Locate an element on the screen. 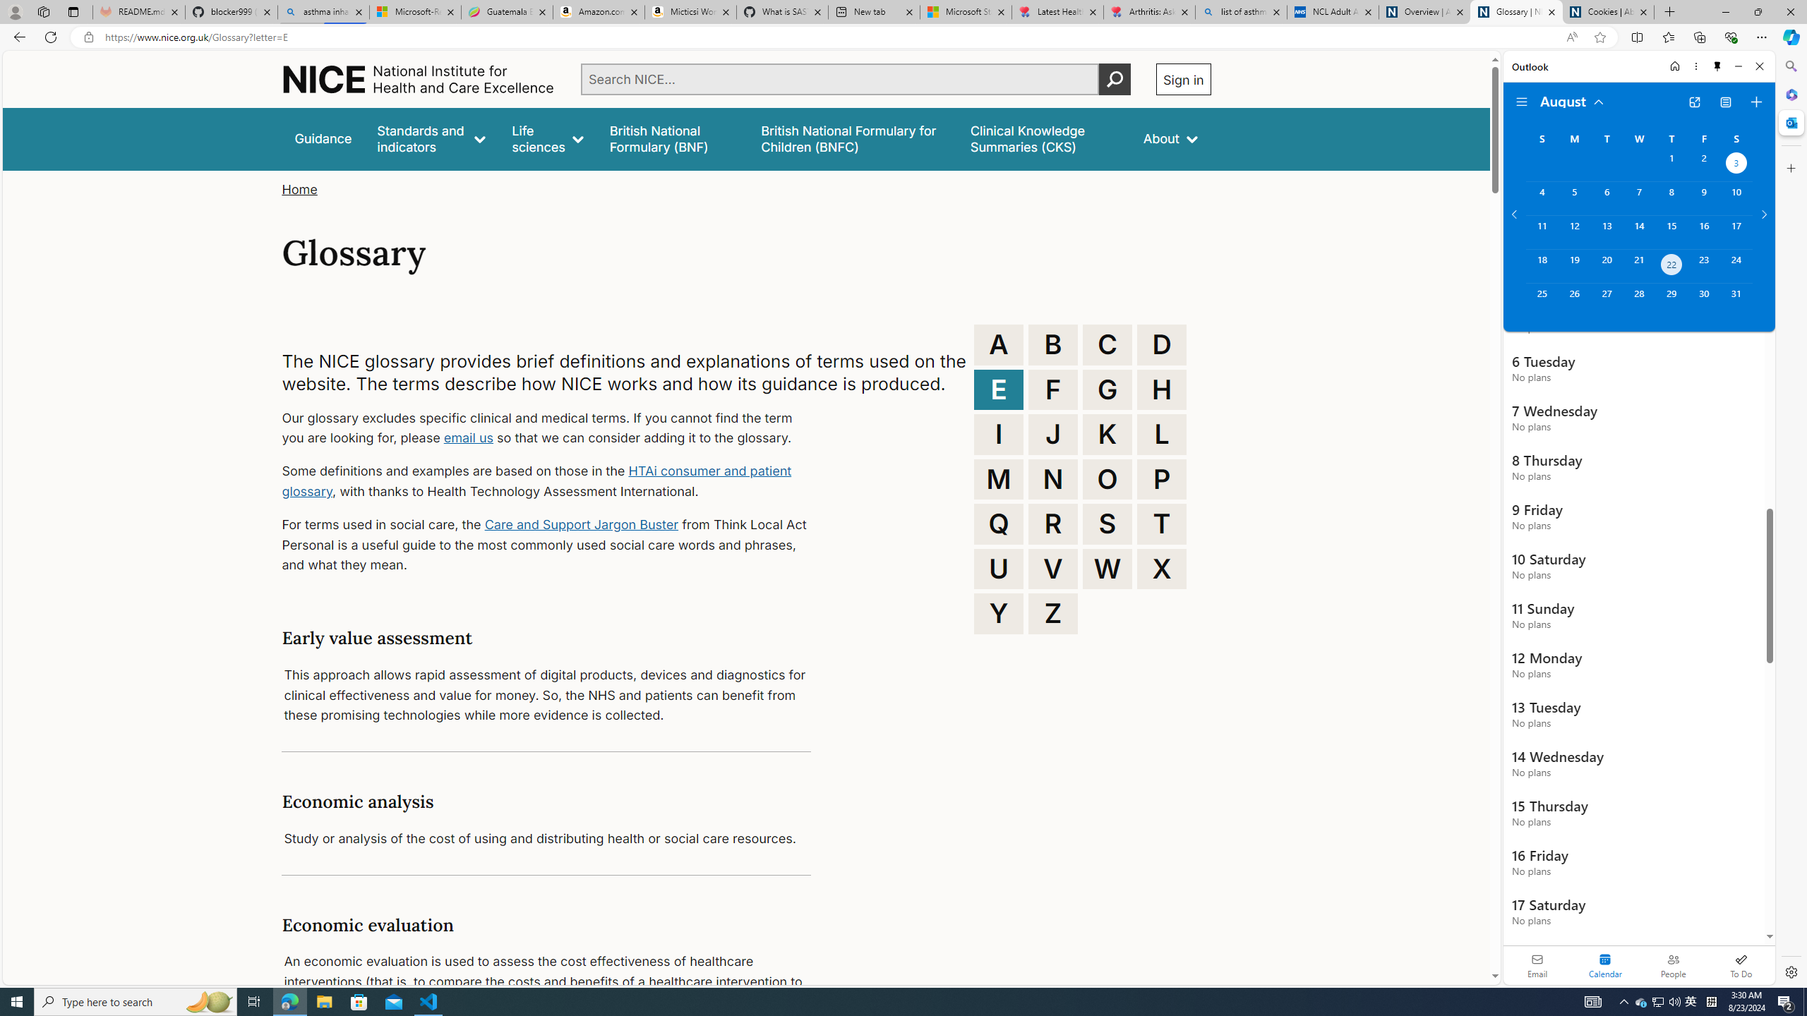  Friday, August 9, 2024.  is located at coordinates (1704, 198).